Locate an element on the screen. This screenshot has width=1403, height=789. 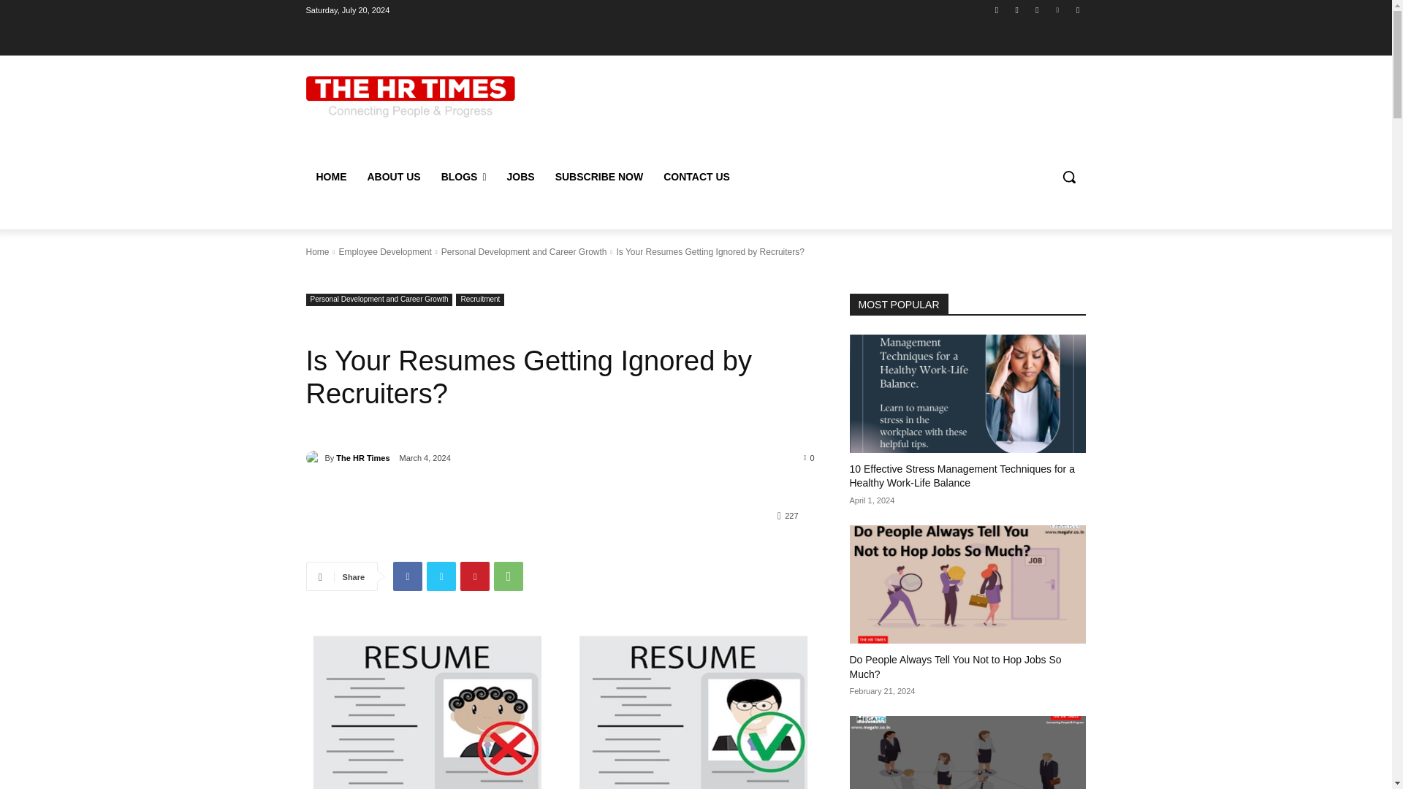
BLOGS is located at coordinates (463, 177).